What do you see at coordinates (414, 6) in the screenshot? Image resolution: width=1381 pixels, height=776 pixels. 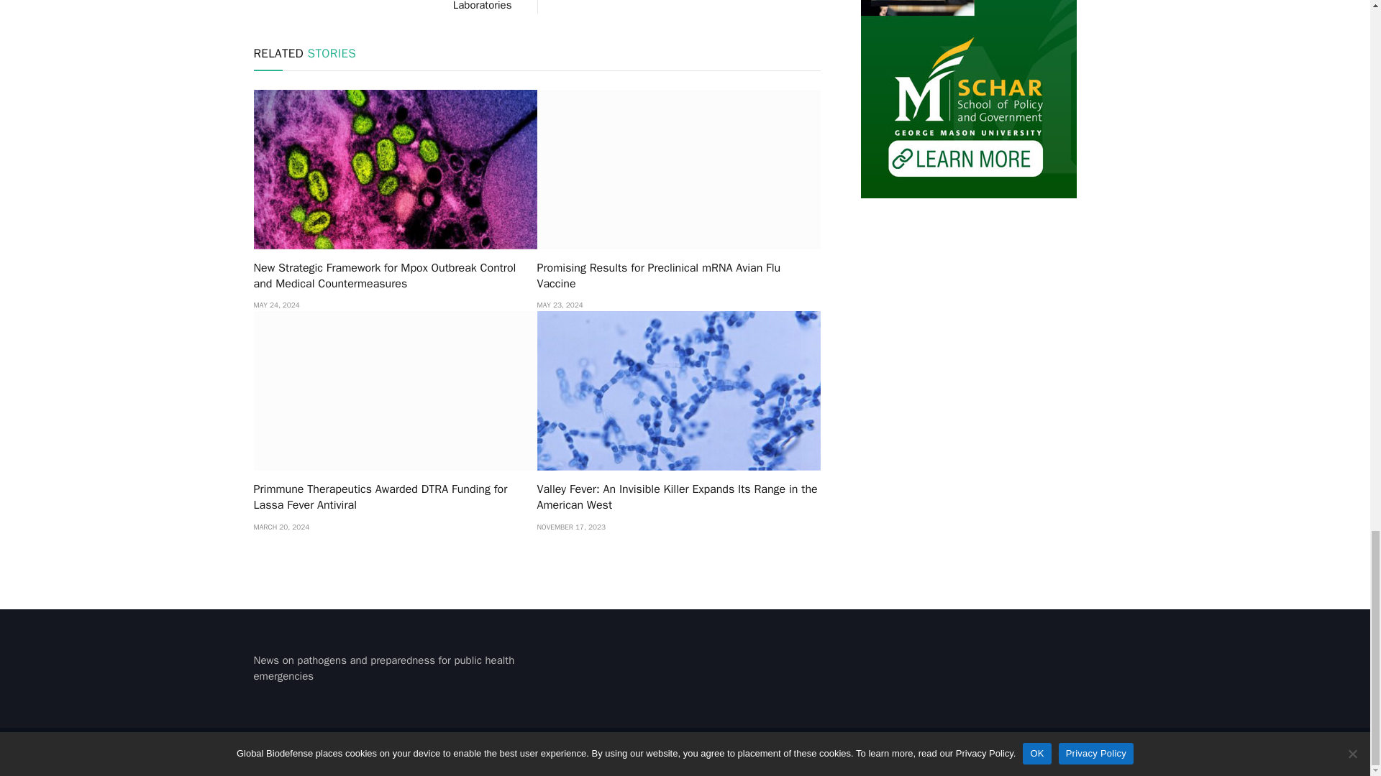 I see `Quality Training for BSL-4 Biocontainment Laboratories` at bounding box center [414, 6].